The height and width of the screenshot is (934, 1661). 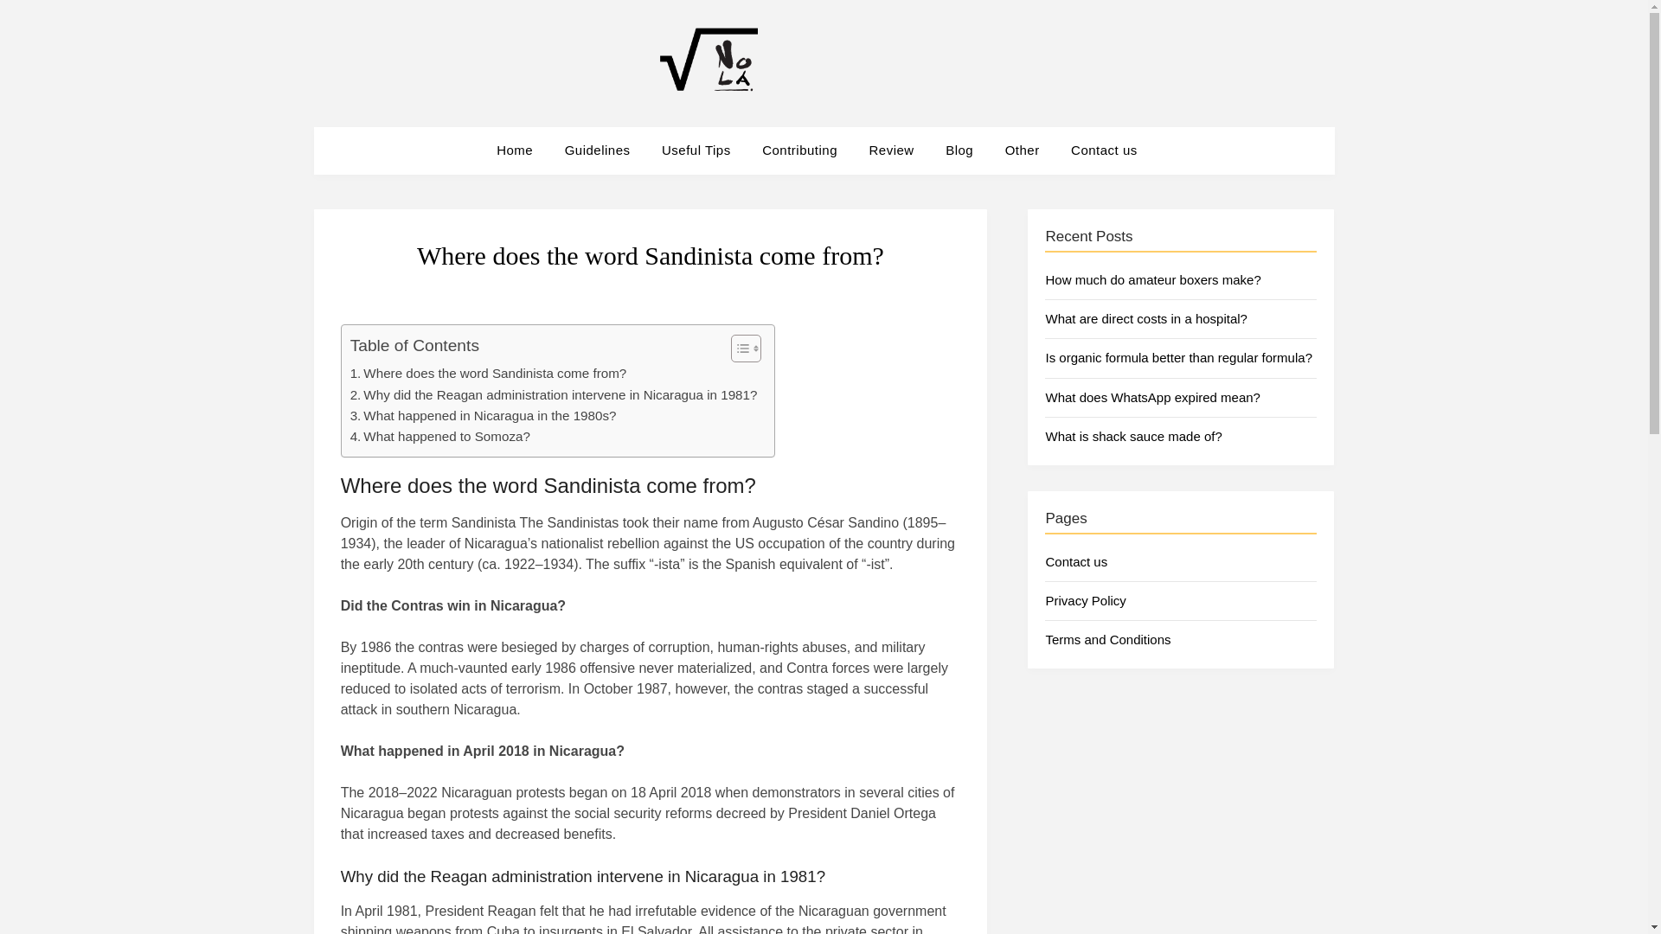 What do you see at coordinates (521, 150) in the screenshot?
I see `Home` at bounding box center [521, 150].